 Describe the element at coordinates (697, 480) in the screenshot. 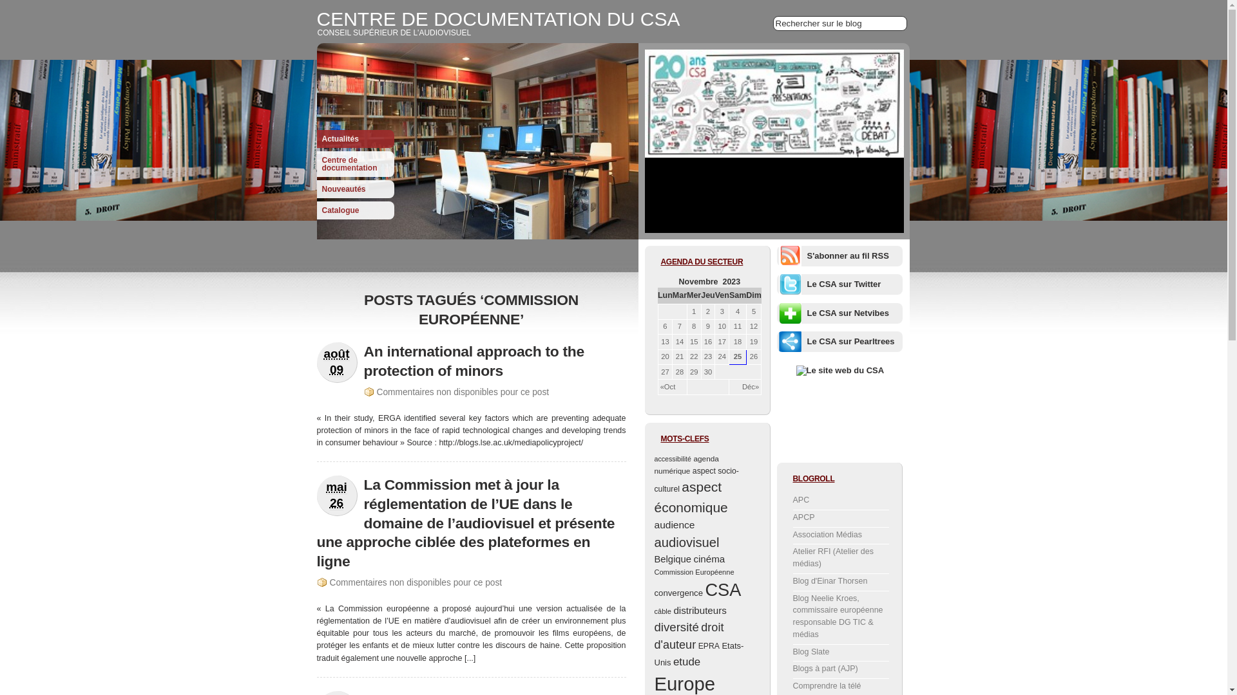

I see `aspect socio-culturel` at that location.